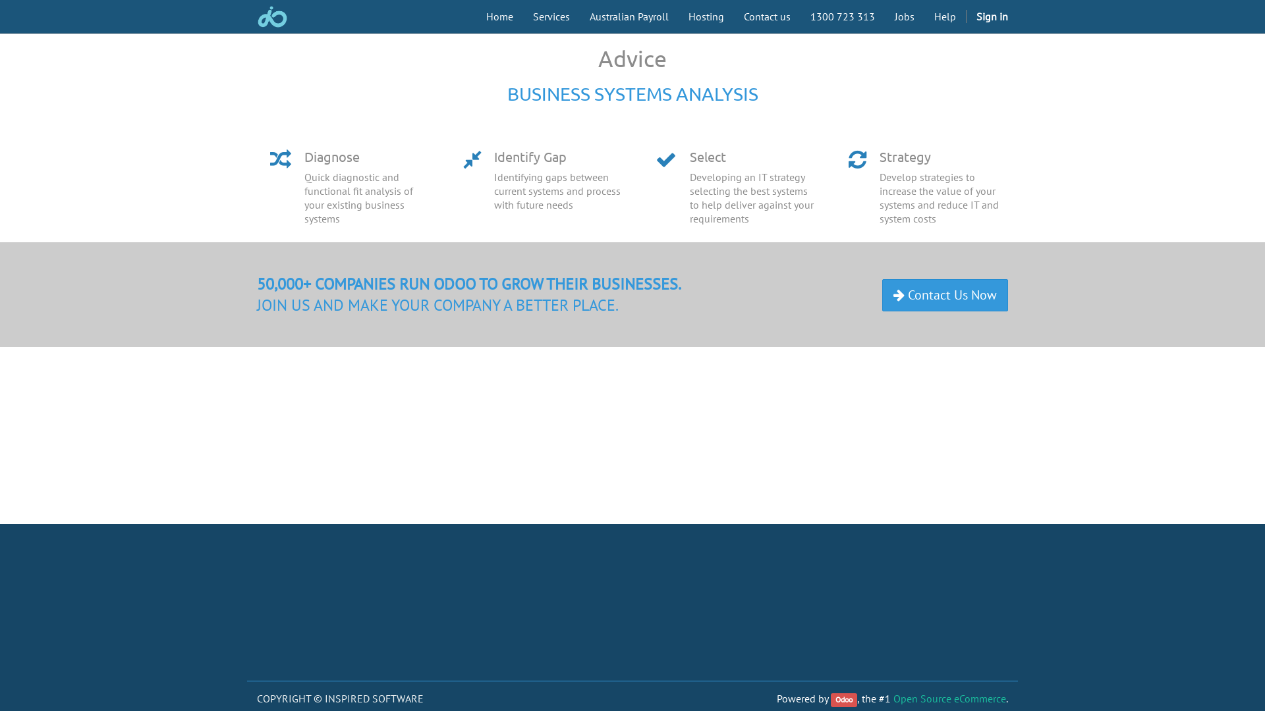  I want to click on Odoo, so click(844, 700).